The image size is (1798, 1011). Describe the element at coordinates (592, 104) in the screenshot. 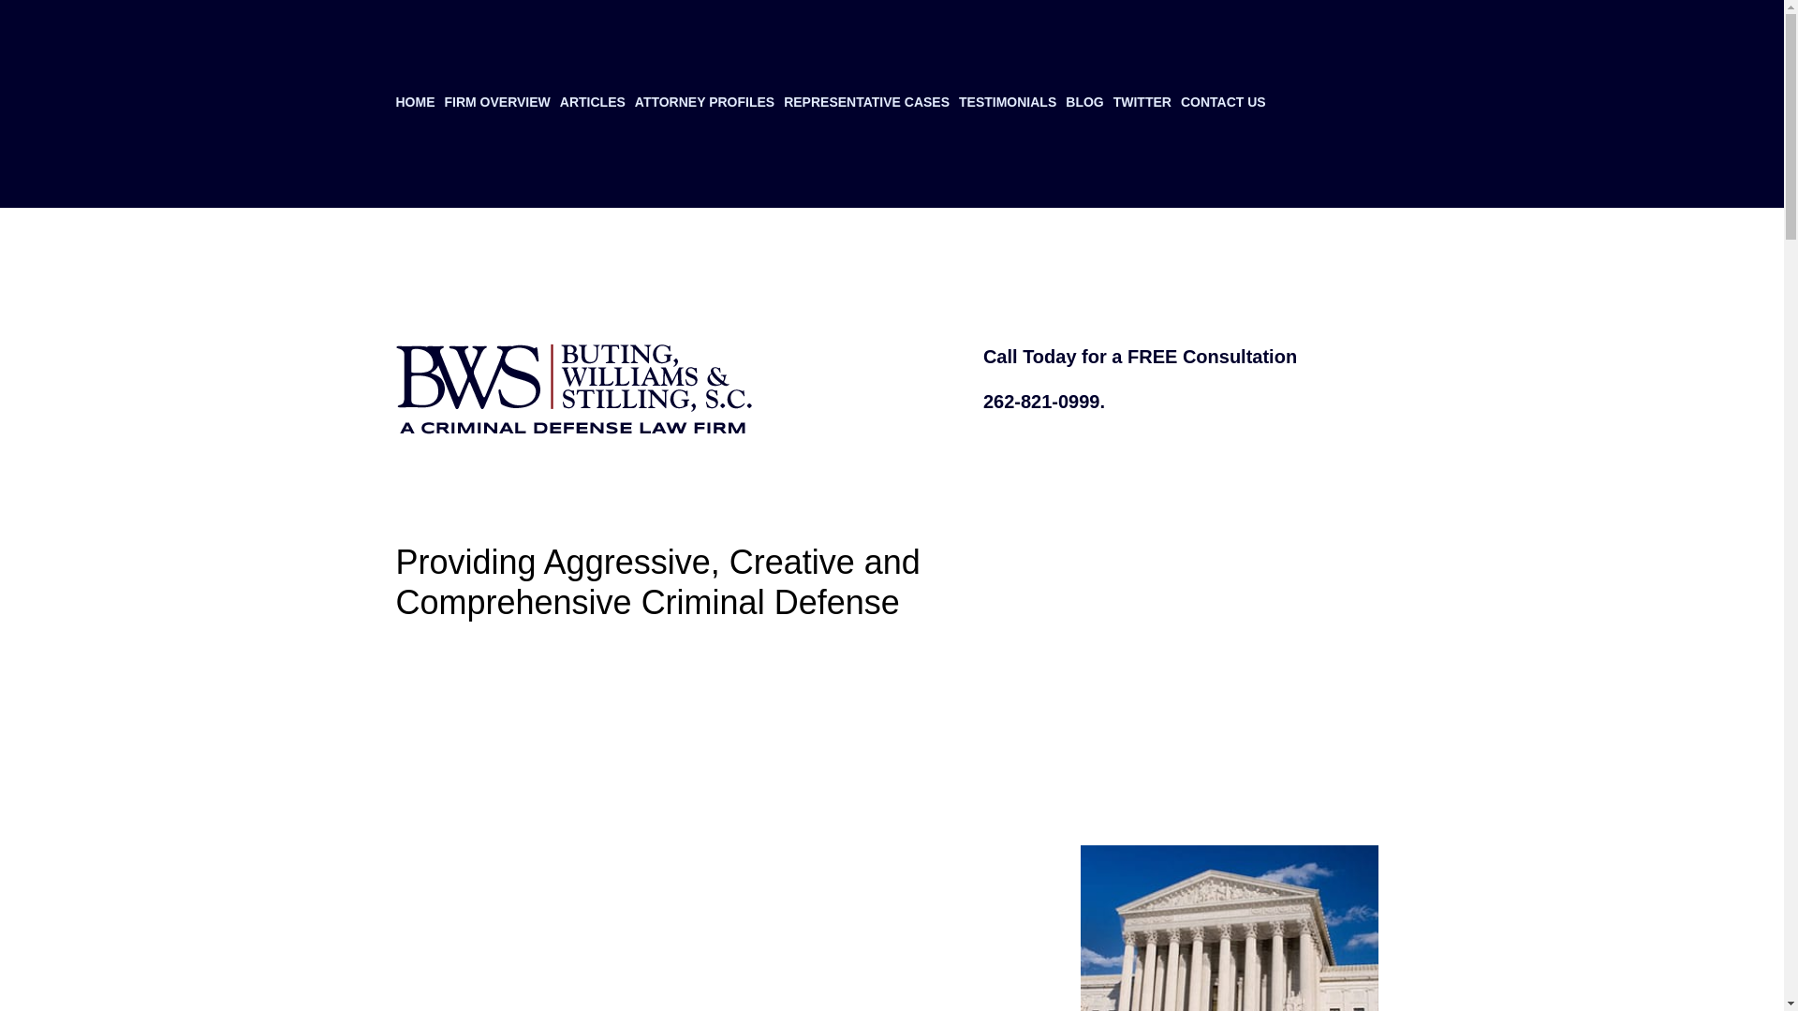

I see `ARTICLES` at that location.